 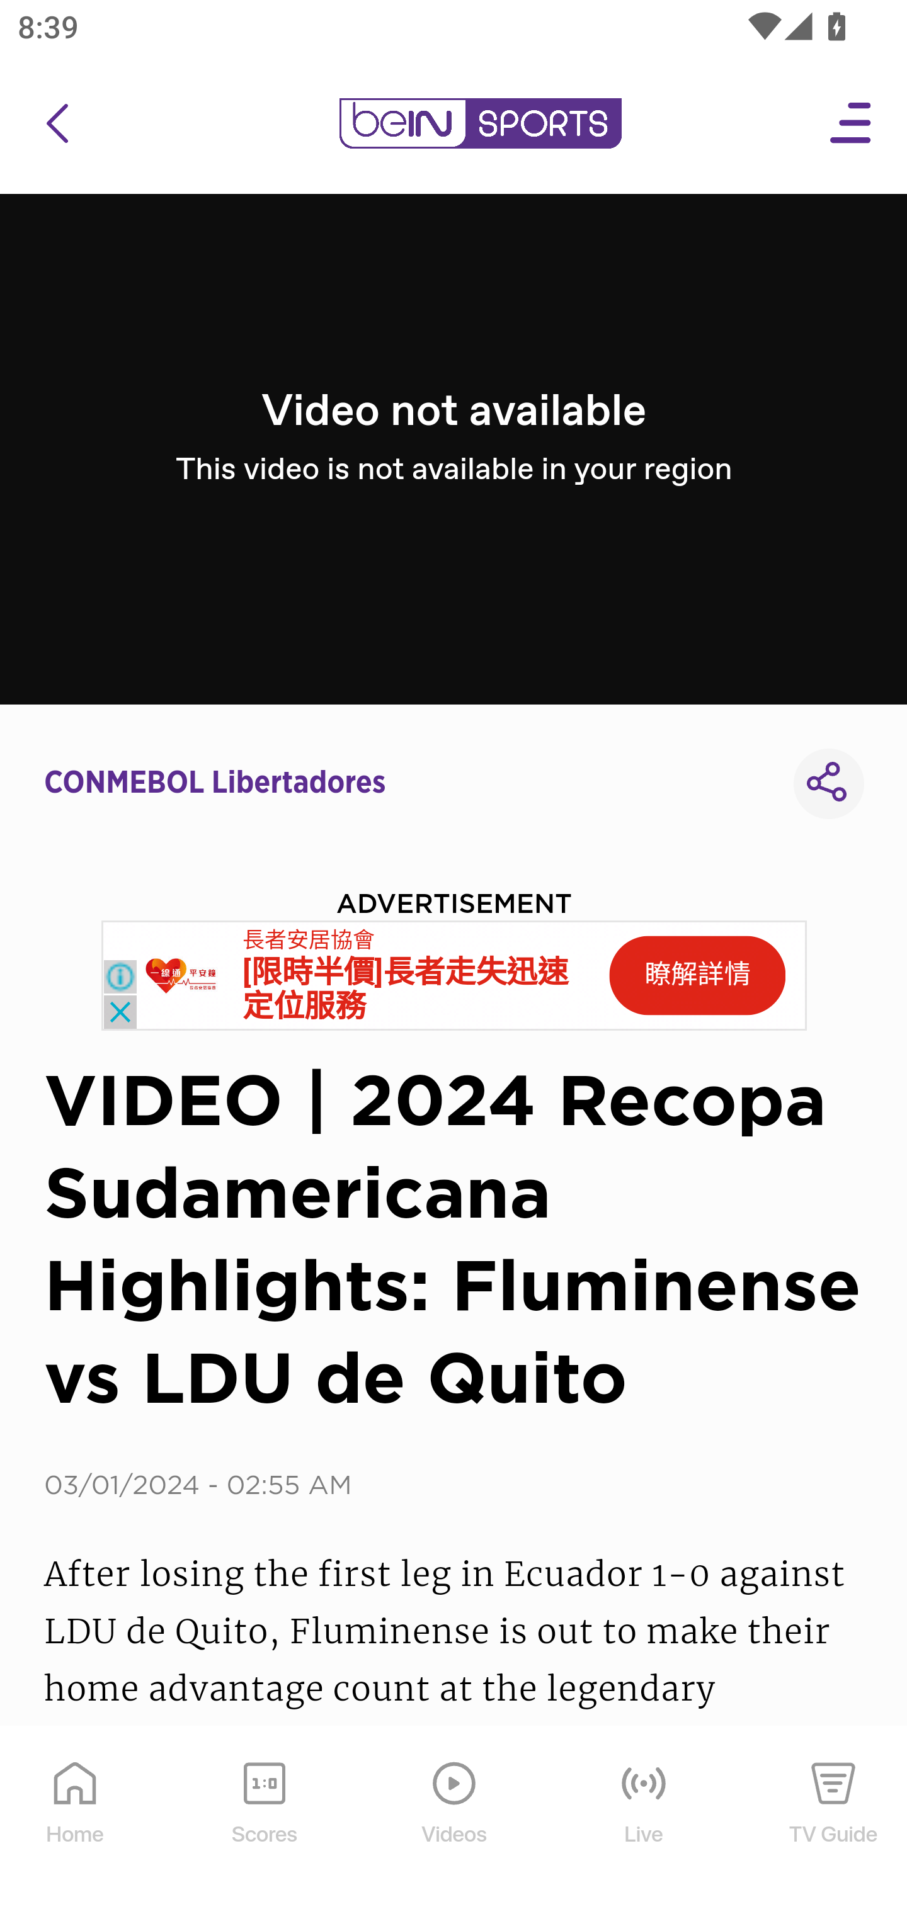 I want to click on en-us?platform=mobile_android bein logo, so click(x=480, y=123).